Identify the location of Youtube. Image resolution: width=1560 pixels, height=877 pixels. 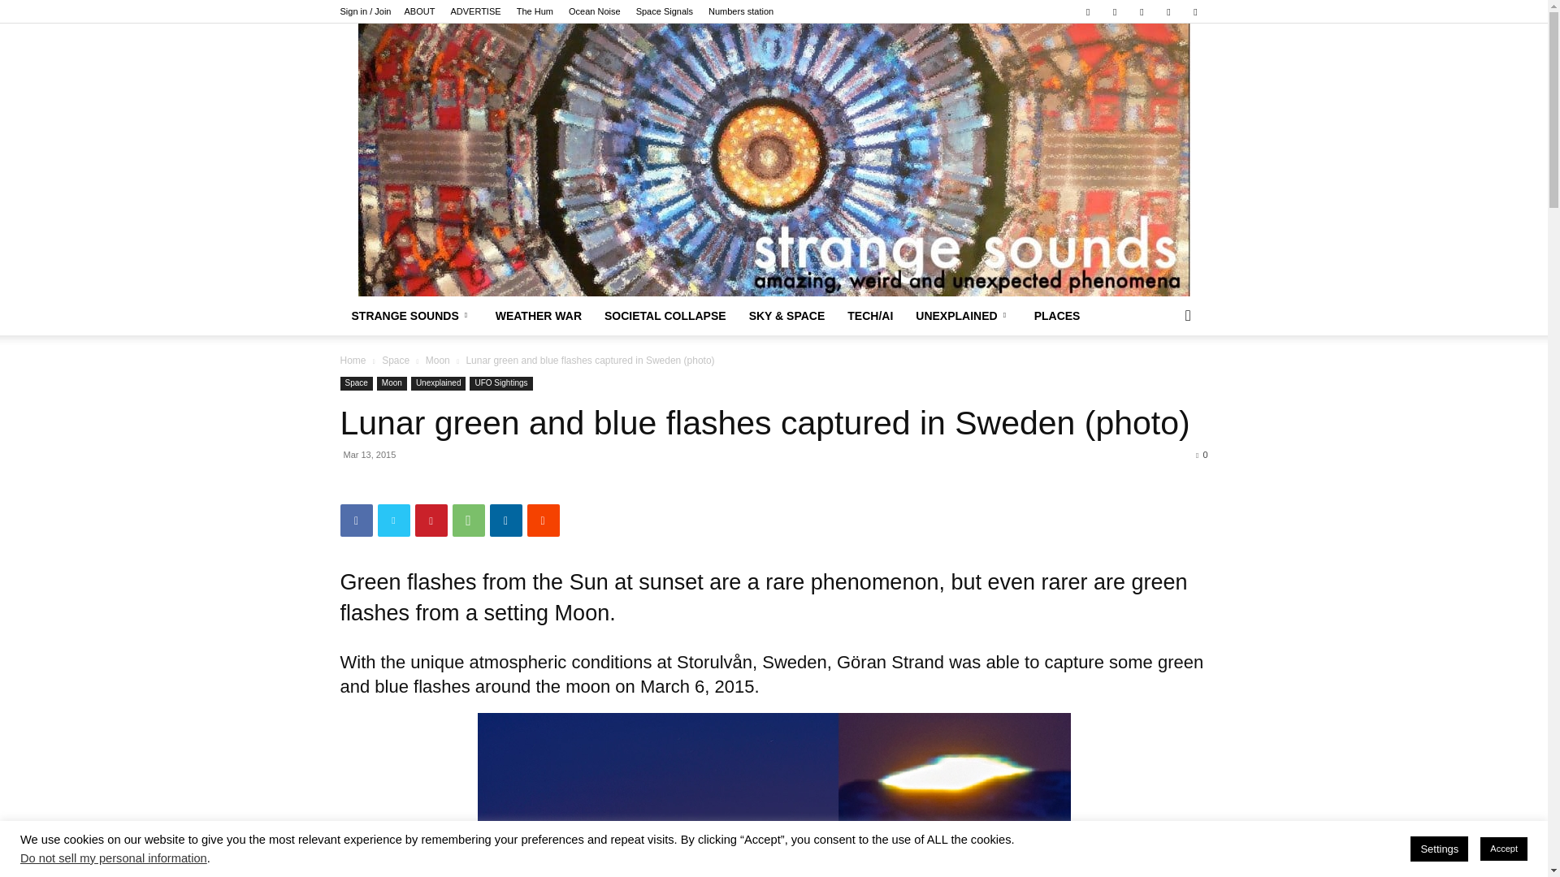
(1194, 11).